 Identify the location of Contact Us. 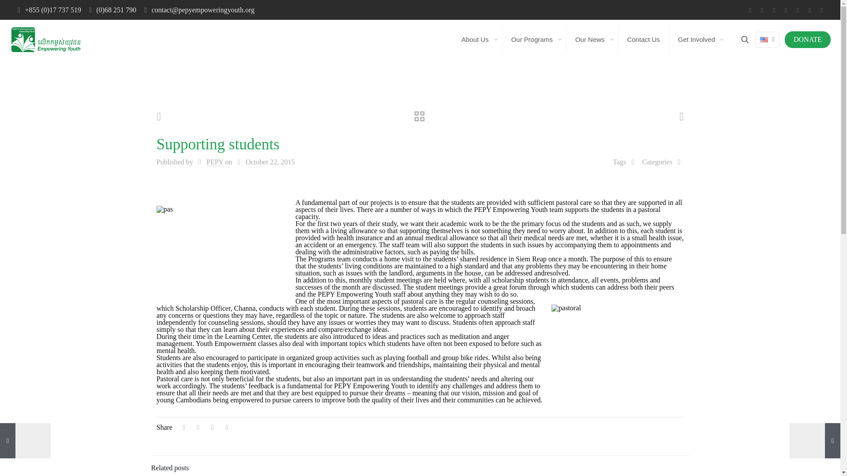
(643, 40).